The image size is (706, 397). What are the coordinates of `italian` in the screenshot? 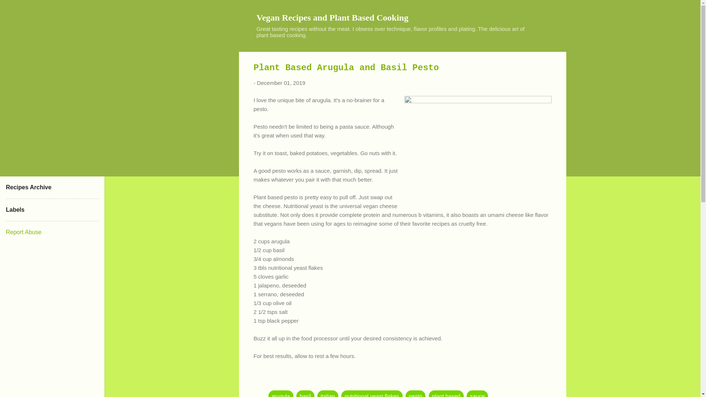 It's located at (327, 393).